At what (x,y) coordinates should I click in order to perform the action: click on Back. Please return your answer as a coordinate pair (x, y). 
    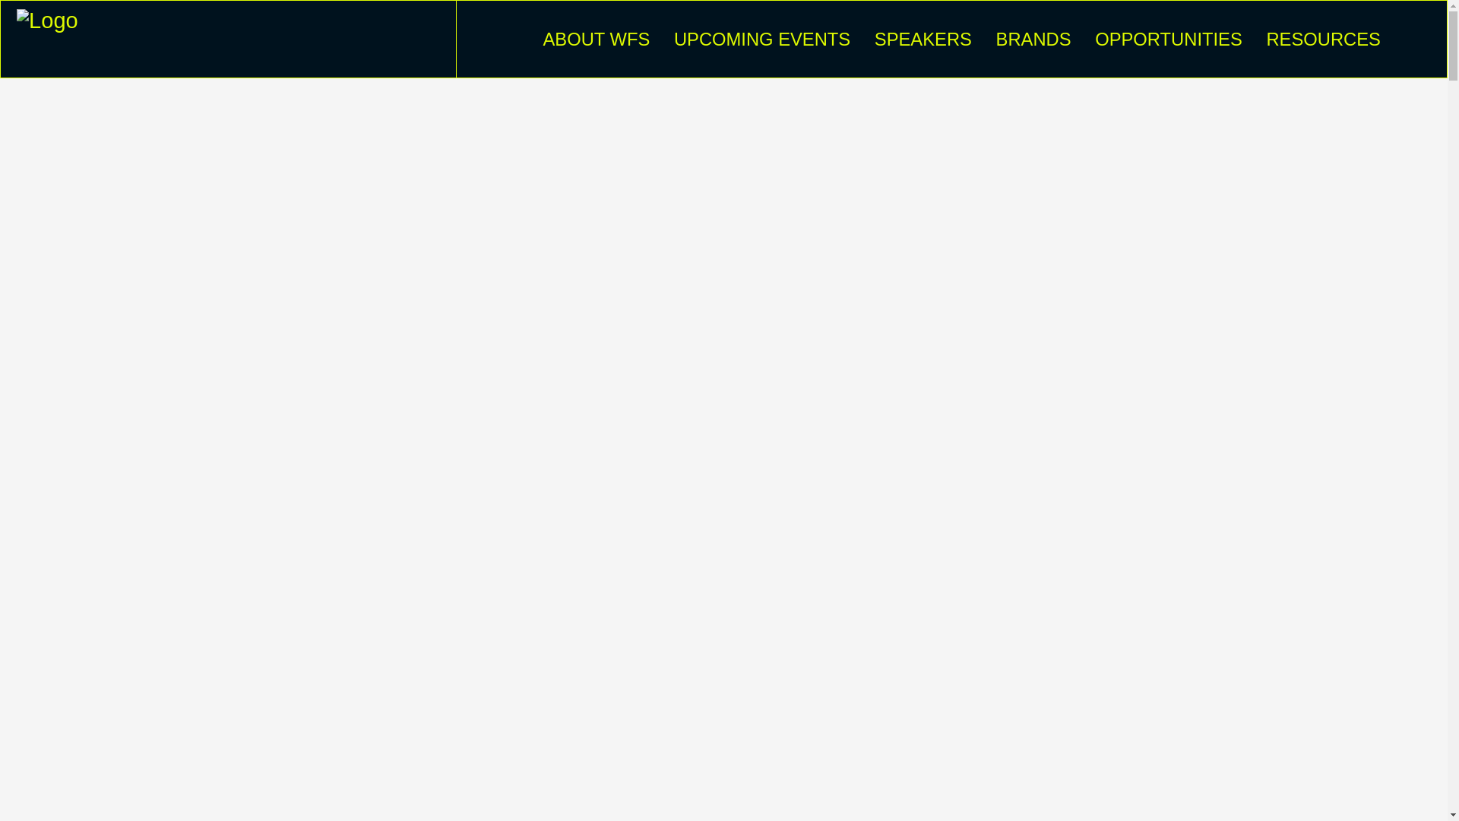
    Looking at the image, I should click on (88, 135).